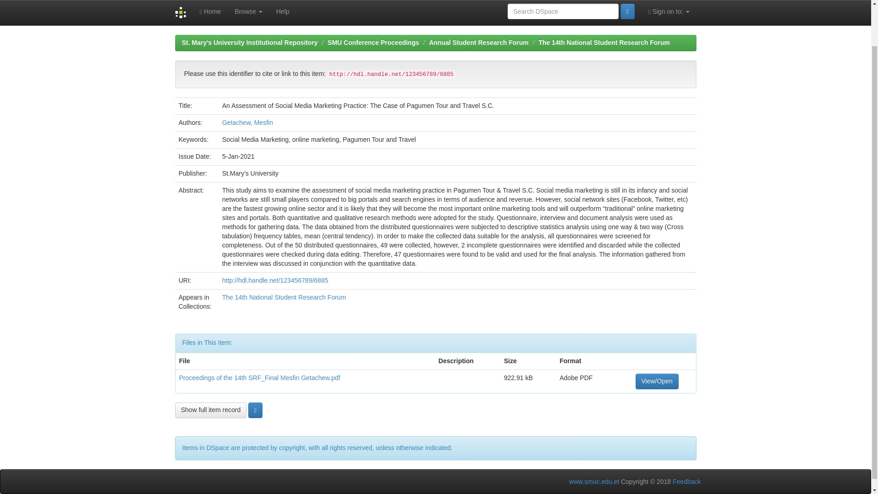 The image size is (878, 494). What do you see at coordinates (247, 123) in the screenshot?
I see `Getachew, Mesfin` at bounding box center [247, 123].